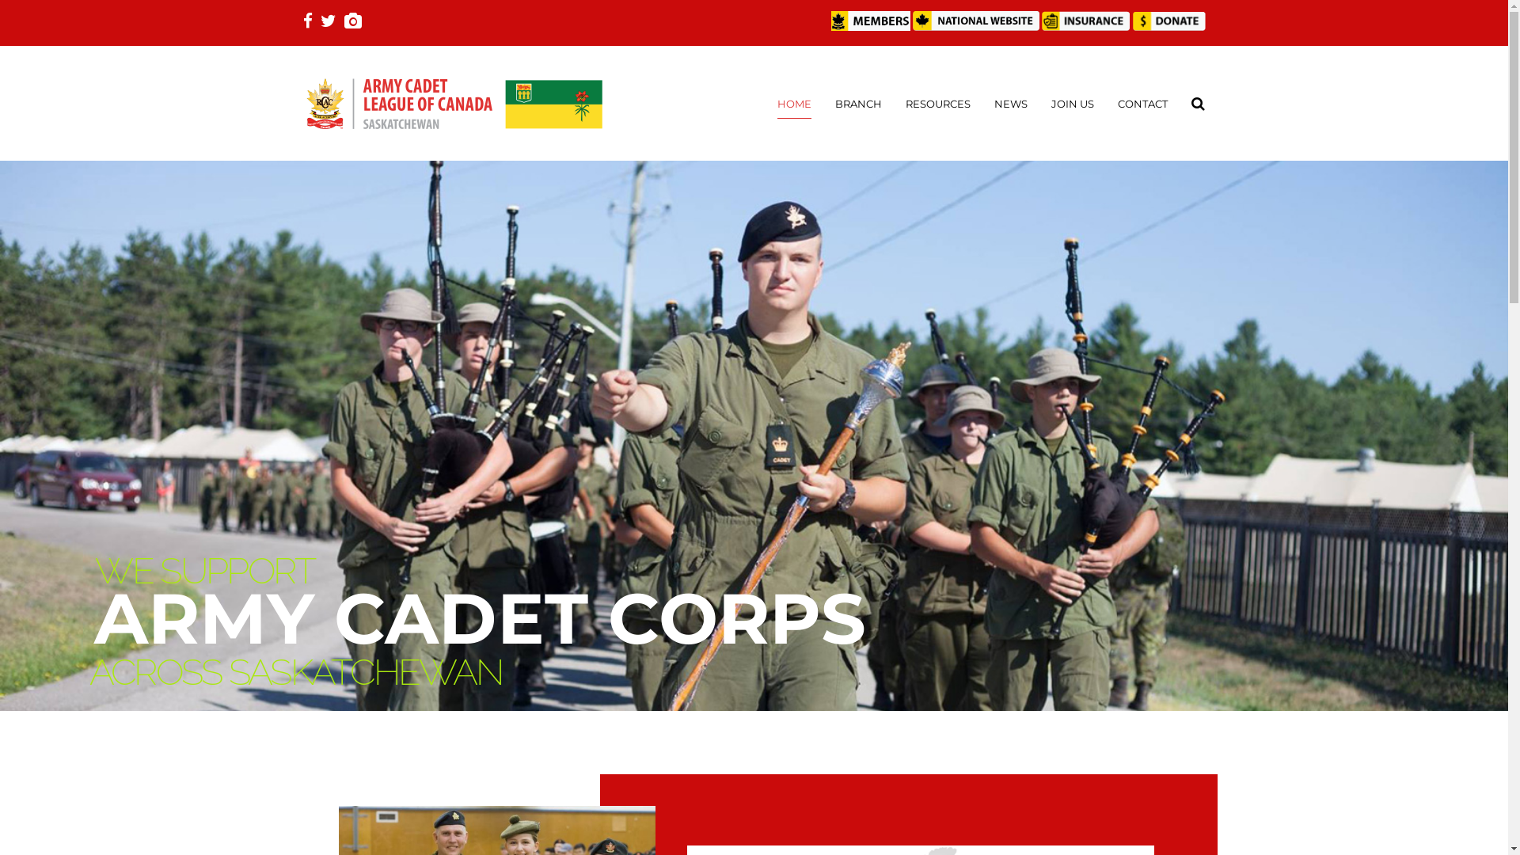 Image resolution: width=1520 pixels, height=855 pixels. Describe the element at coordinates (1011, 104) in the screenshot. I see `NEWS` at that location.